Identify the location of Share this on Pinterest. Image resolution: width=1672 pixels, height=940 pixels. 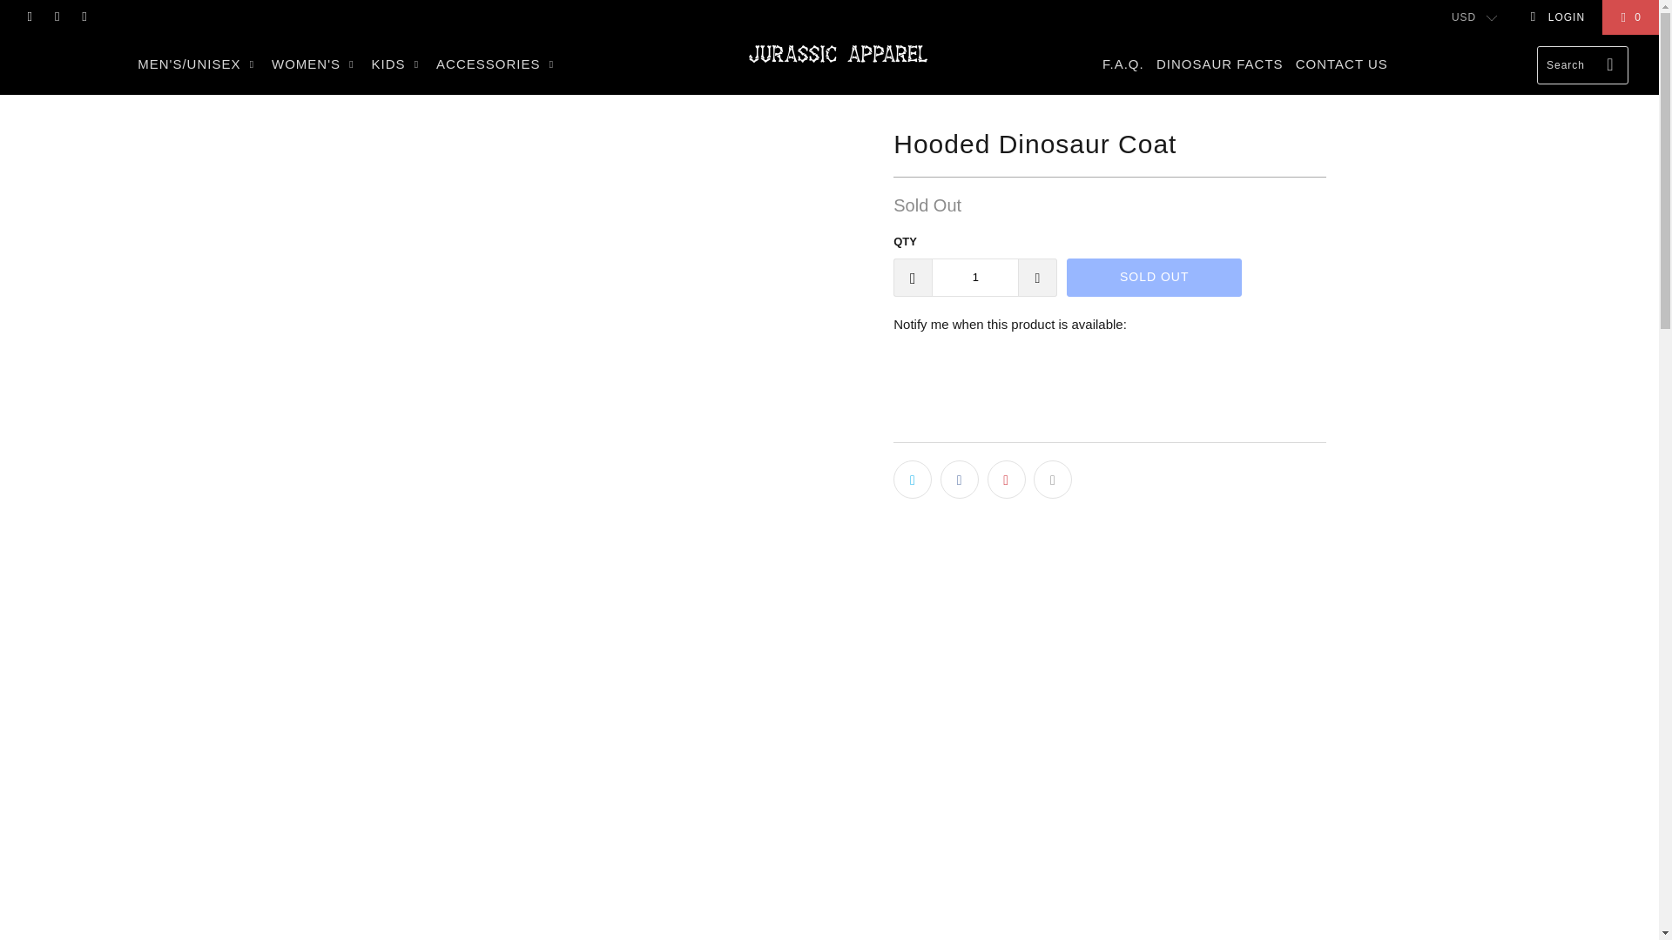
(1007, 480).